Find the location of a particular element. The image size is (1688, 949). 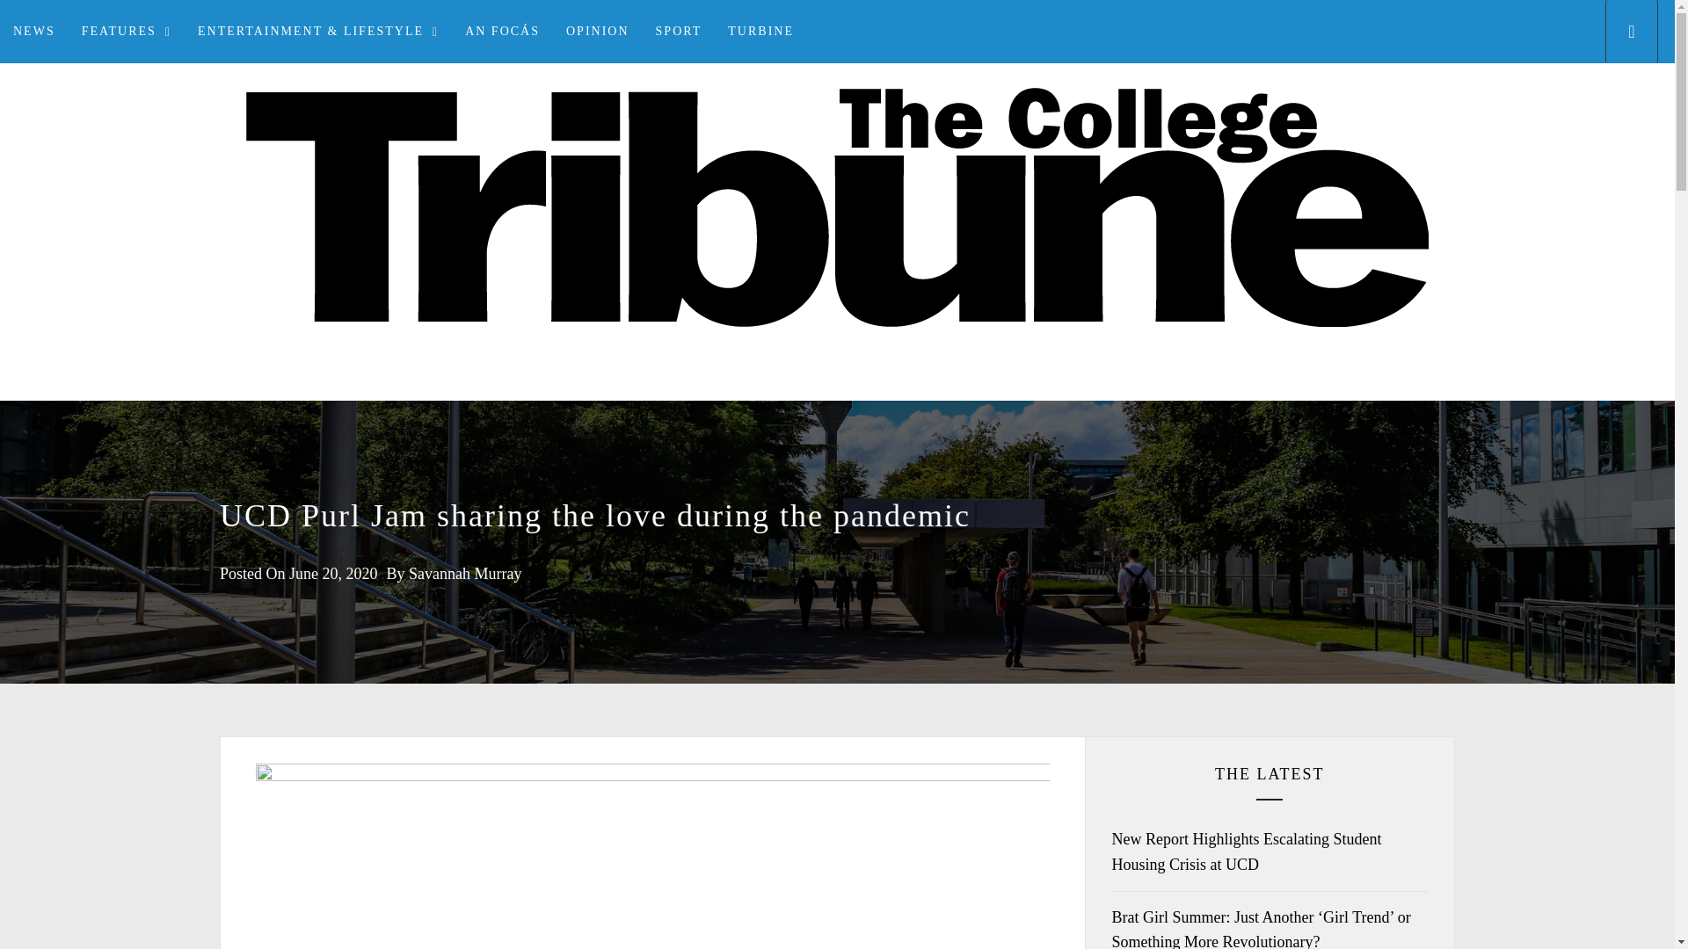

June 20, 2020 is located at coordinates (333, 573).